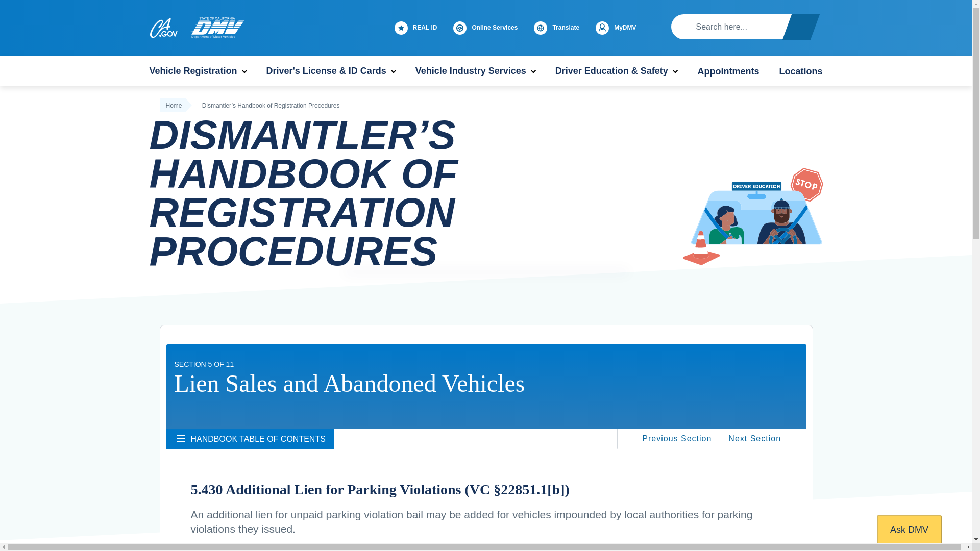  I want to click on State of California Department of Motor Vehicles, so click(216, 28).